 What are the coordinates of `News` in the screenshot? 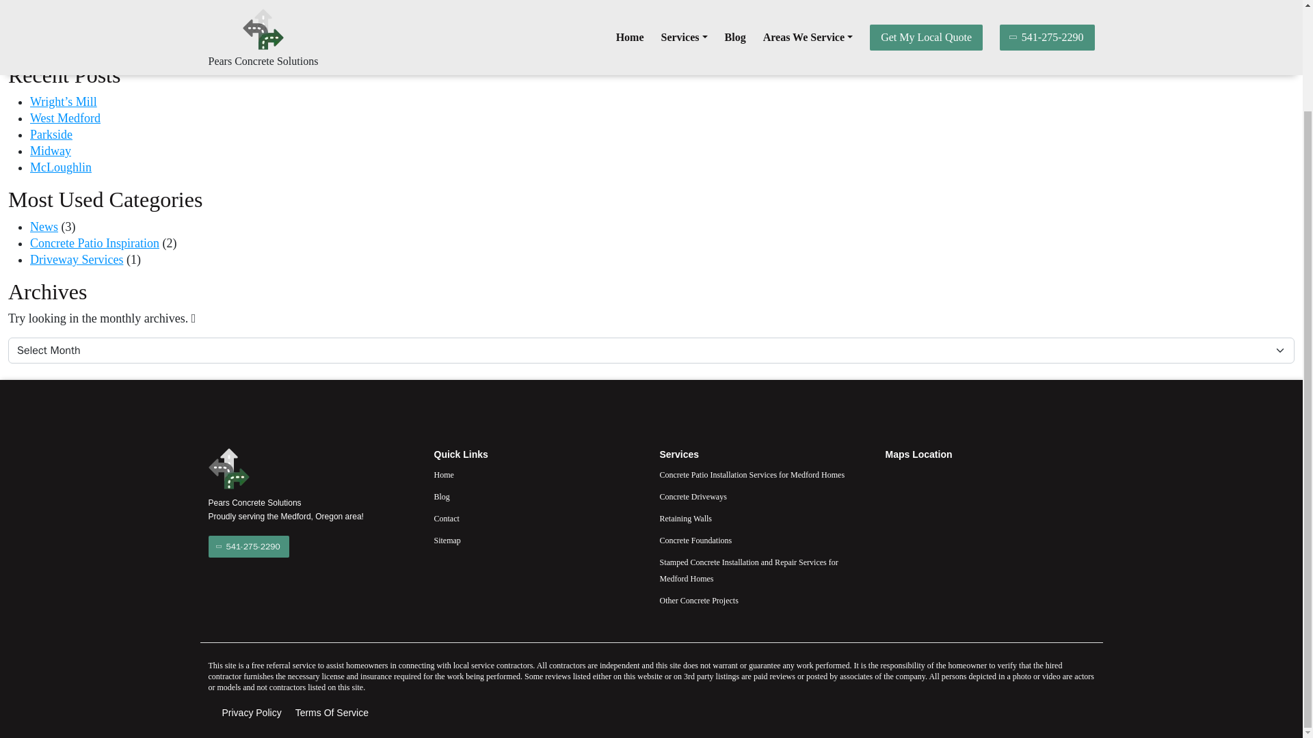 It's located at (44, 227).